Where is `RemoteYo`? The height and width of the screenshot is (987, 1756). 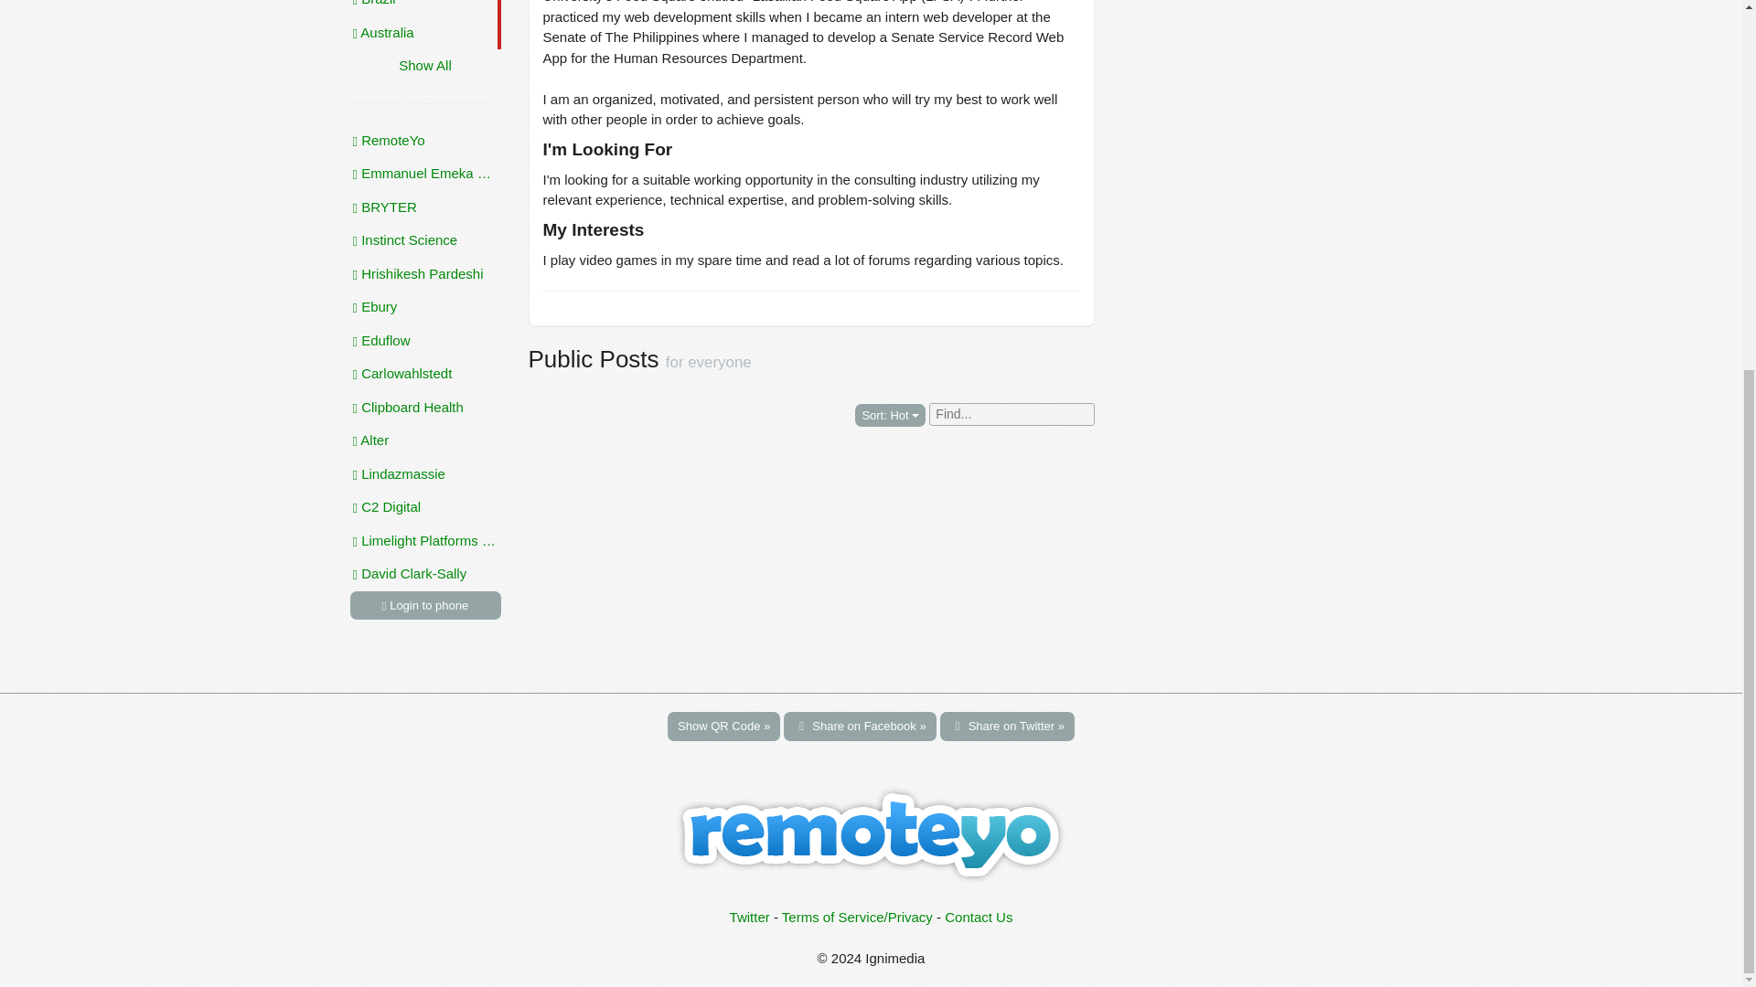 RemoteYo is located at coordinates (424, 141).